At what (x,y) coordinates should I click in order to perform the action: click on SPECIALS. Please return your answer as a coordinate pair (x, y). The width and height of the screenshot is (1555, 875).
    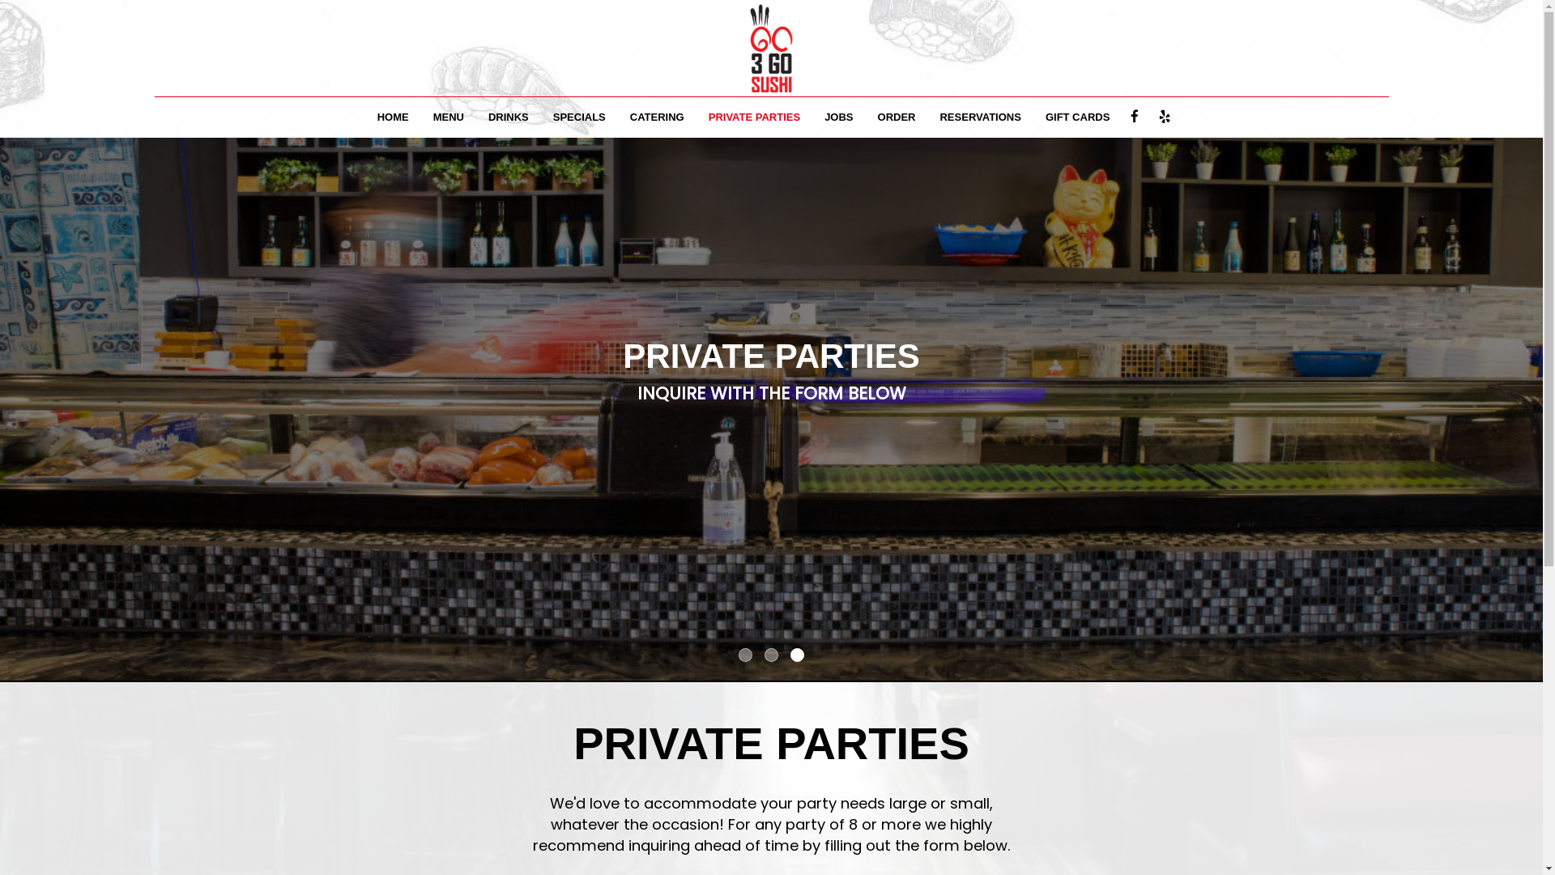
    Looking at the image, I should click on (580, 117).